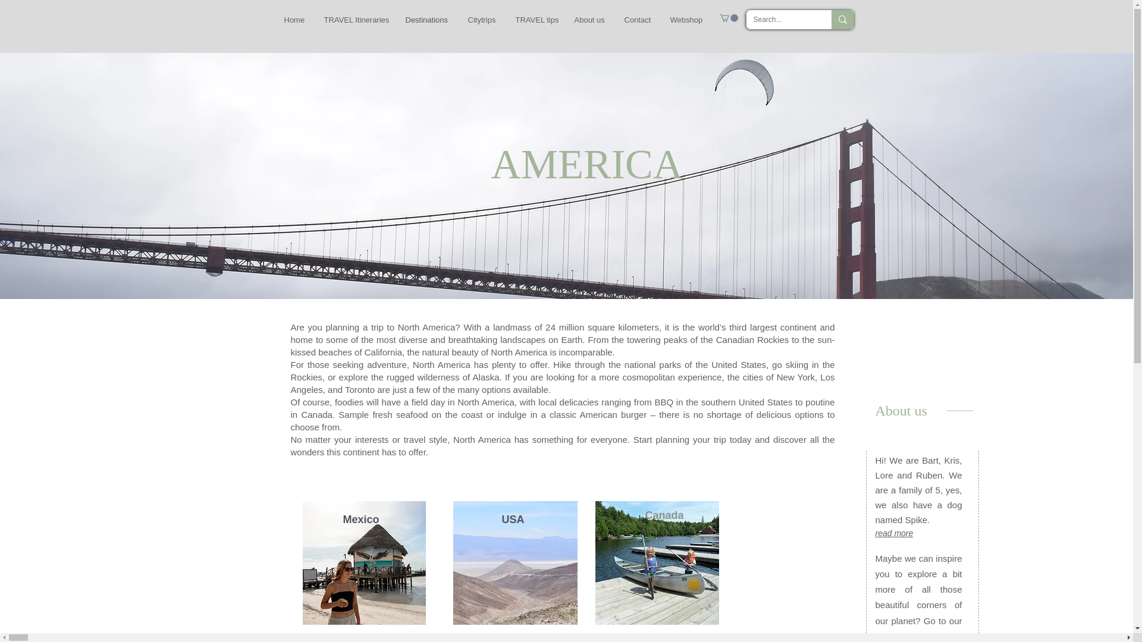  What do you see at coordinates (483, 20) in the screenshot?
I see `Citytrips` at bounding box center [483, 20].